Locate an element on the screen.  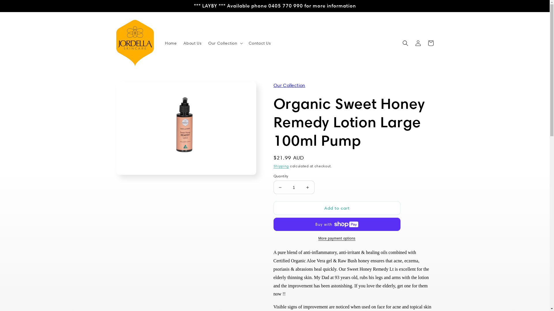
Our Collection is located at coordinates (289, 85).